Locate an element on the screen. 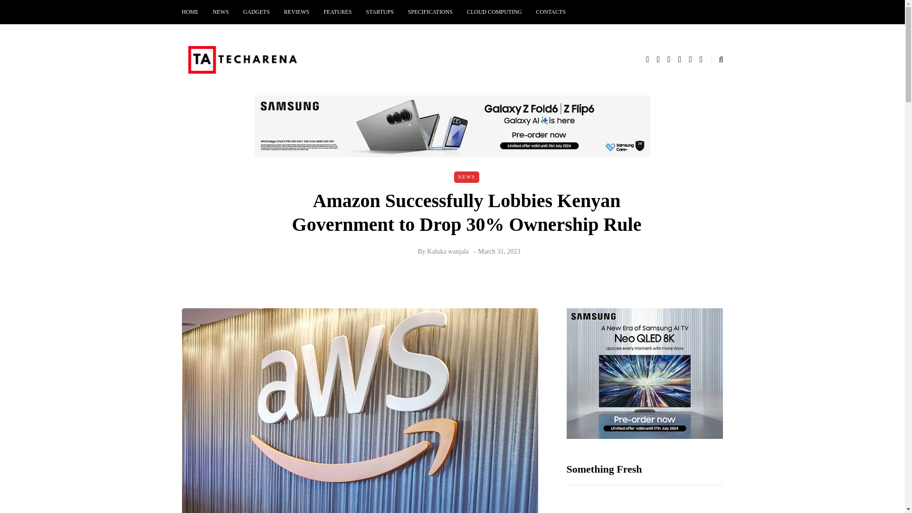 The width and height of the screenshot is (912, 513). FEATURES is located at coordinates (337, 12).